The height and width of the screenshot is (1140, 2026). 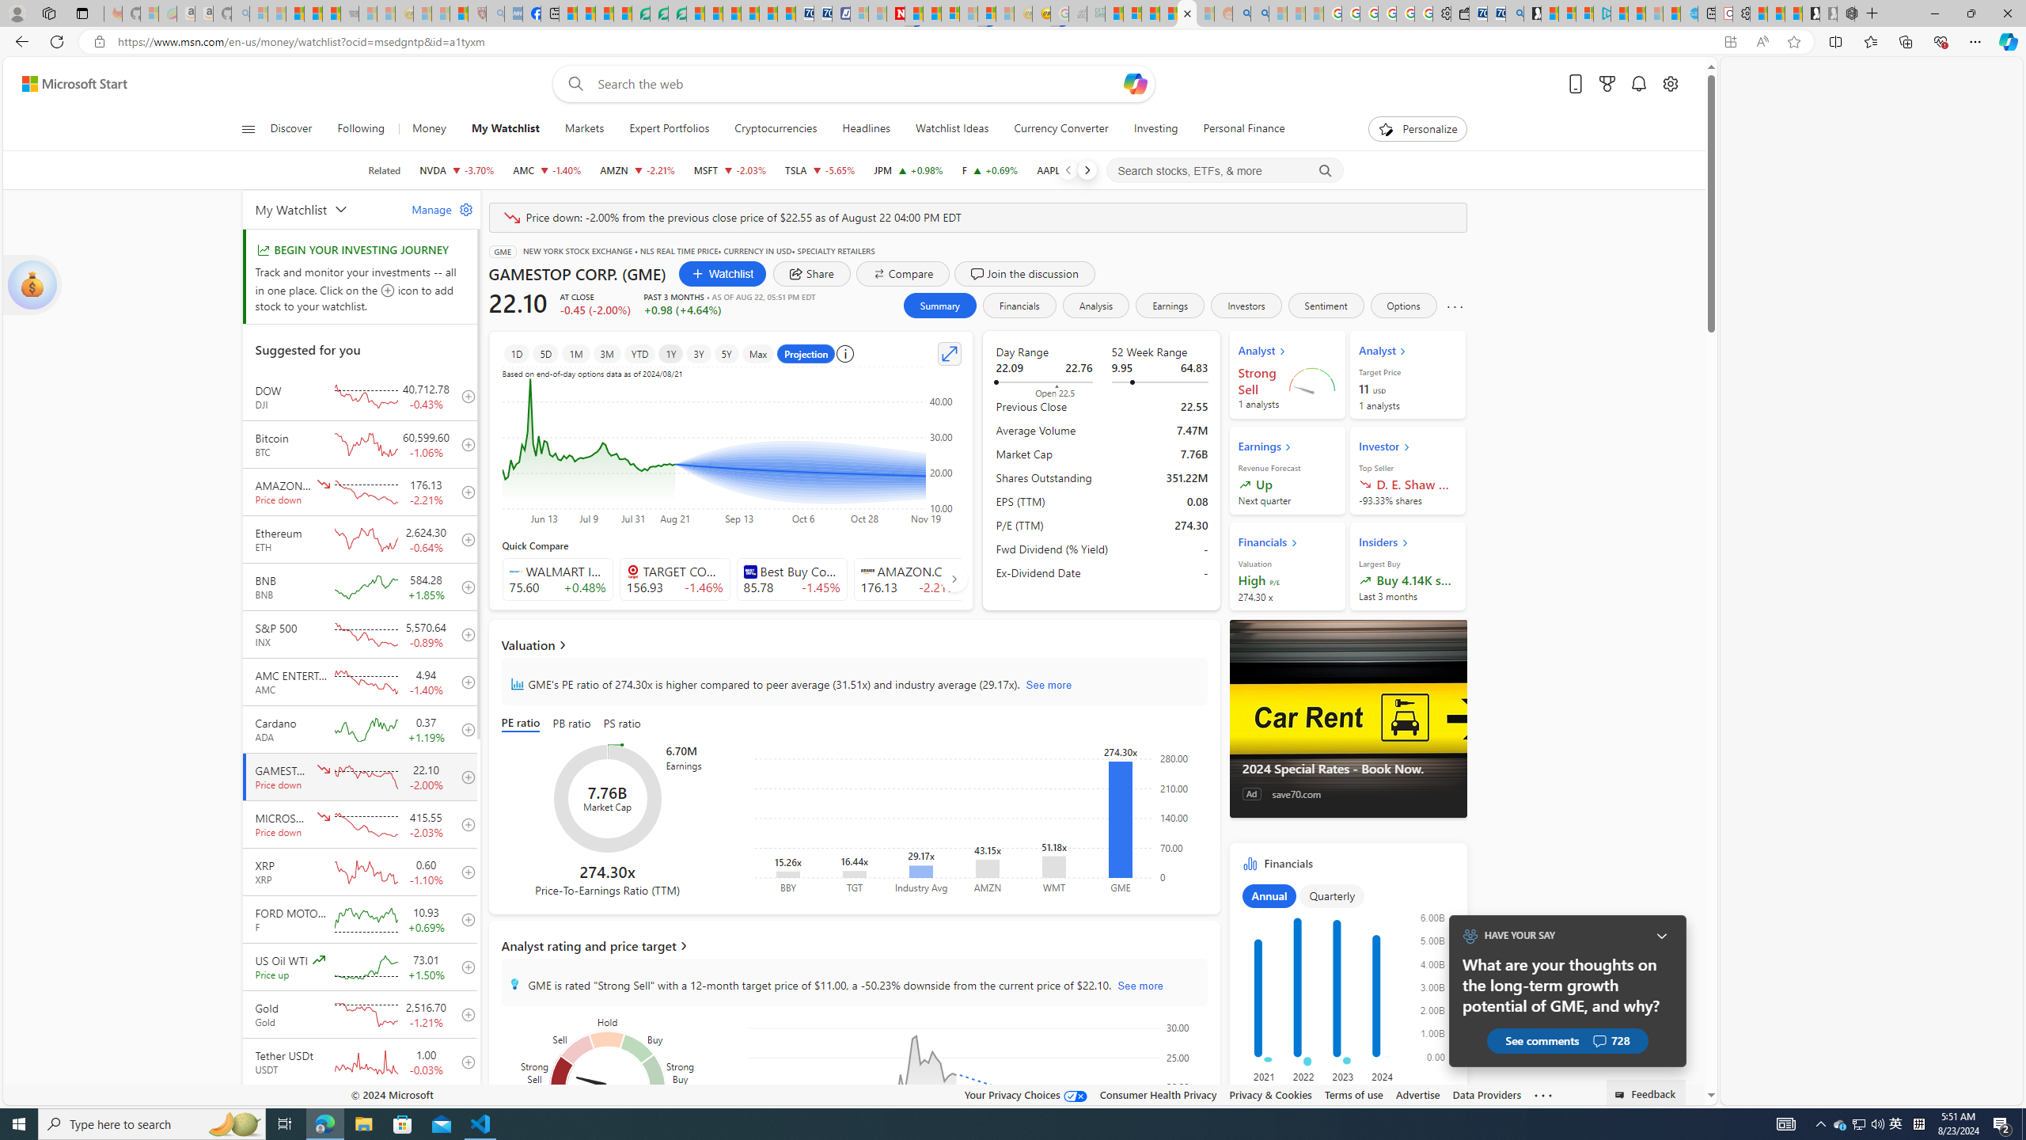 I want to click on NVDA NVIDIA CORPORATION decrease 123.74 -4.76 -3.70%, so click(x=457, y=170).